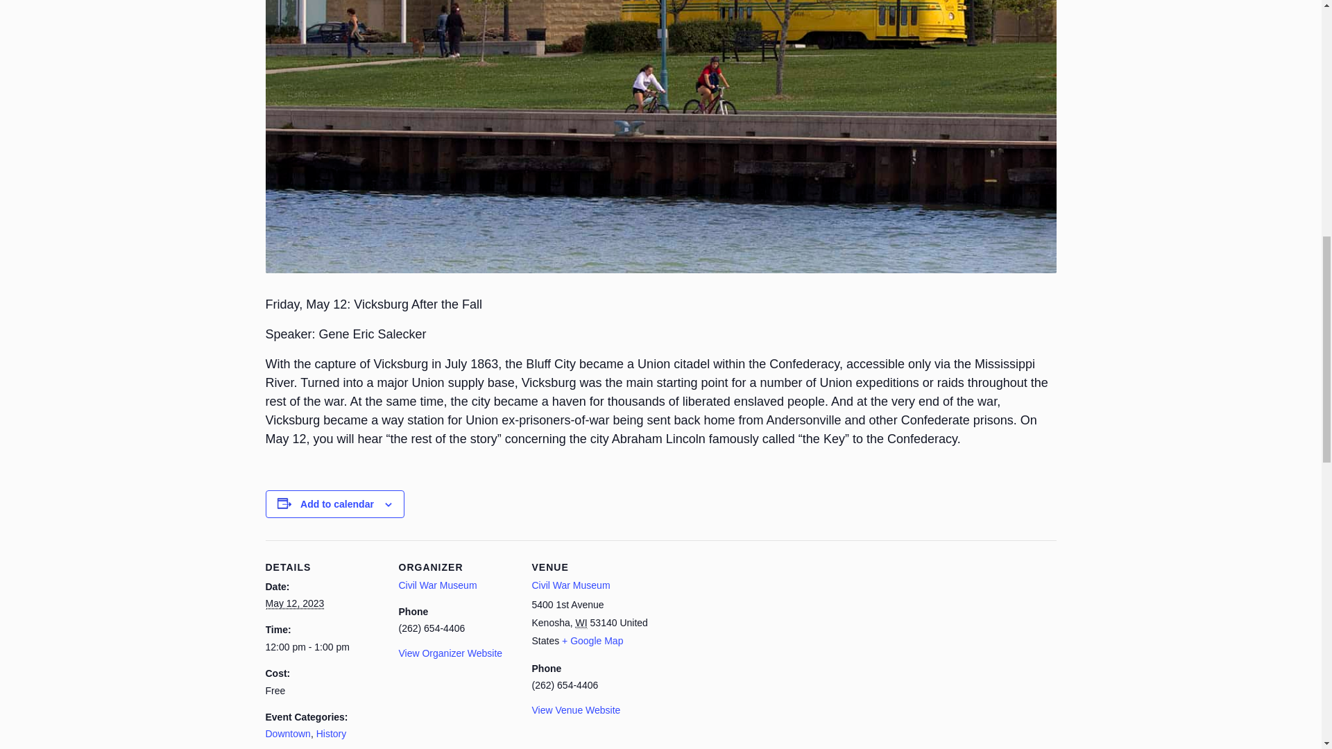  Describe the element at coordinates (581, 623) in the screenshot. I see `Wisconsin` at that location.